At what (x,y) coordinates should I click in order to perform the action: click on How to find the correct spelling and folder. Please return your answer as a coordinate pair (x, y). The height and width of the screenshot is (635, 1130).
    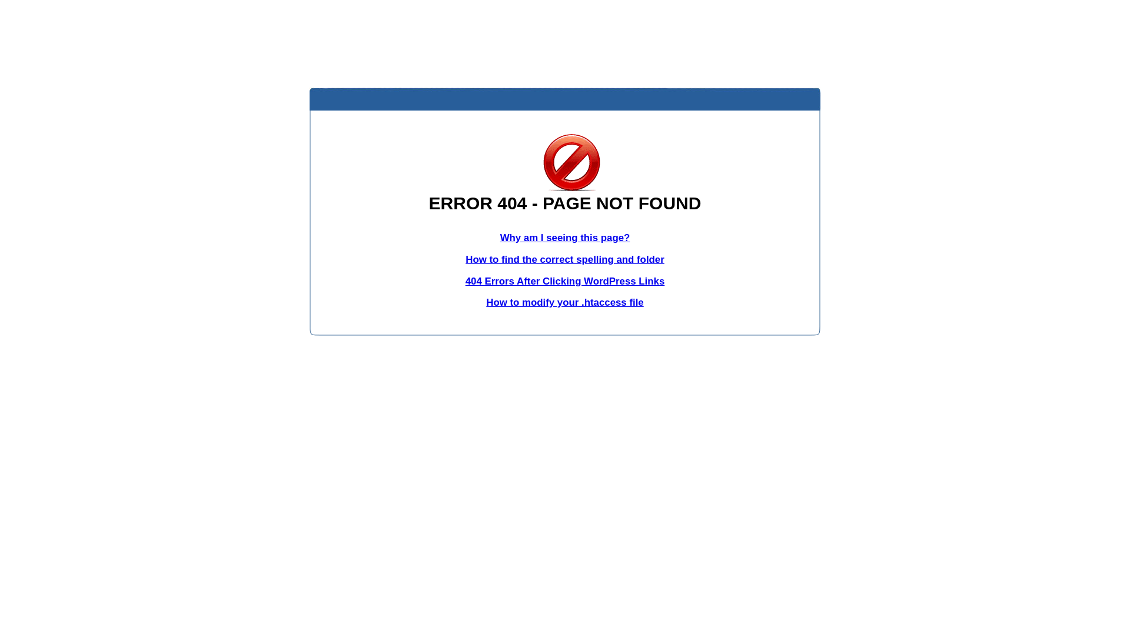
    Looking at the image, I should click on (565, 260).